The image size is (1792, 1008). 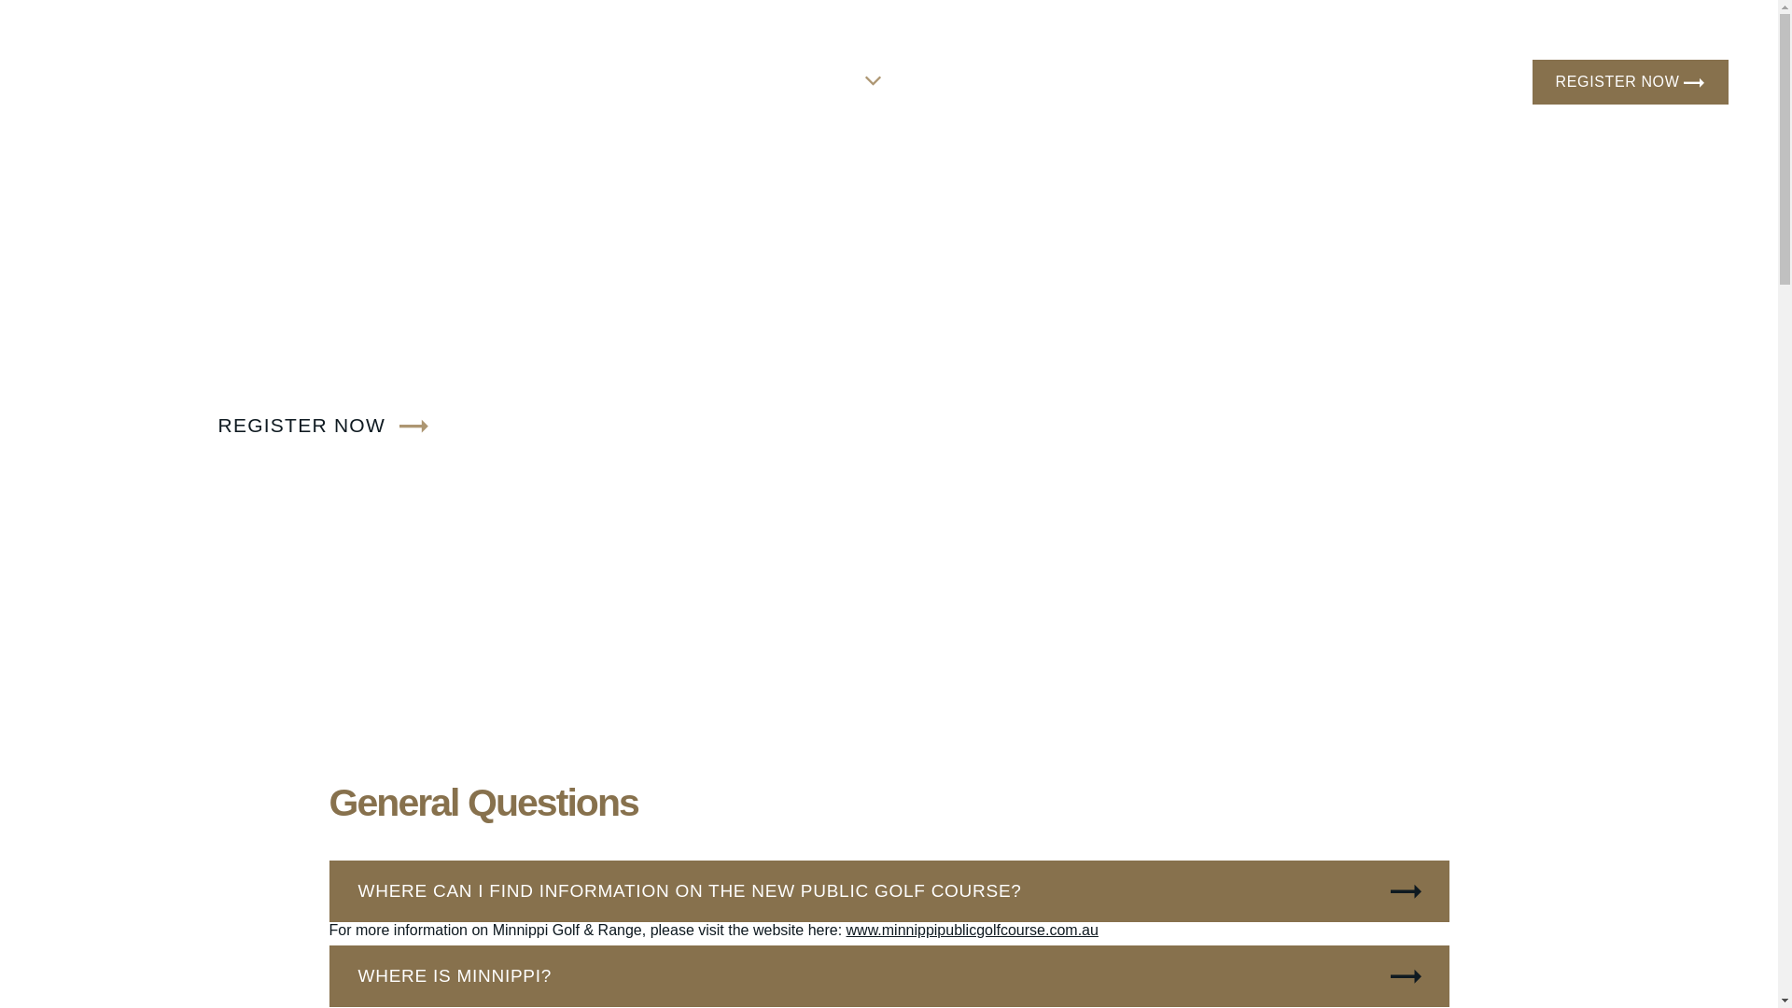 I want to click on BUILDING, so click(x=1131, y=80).